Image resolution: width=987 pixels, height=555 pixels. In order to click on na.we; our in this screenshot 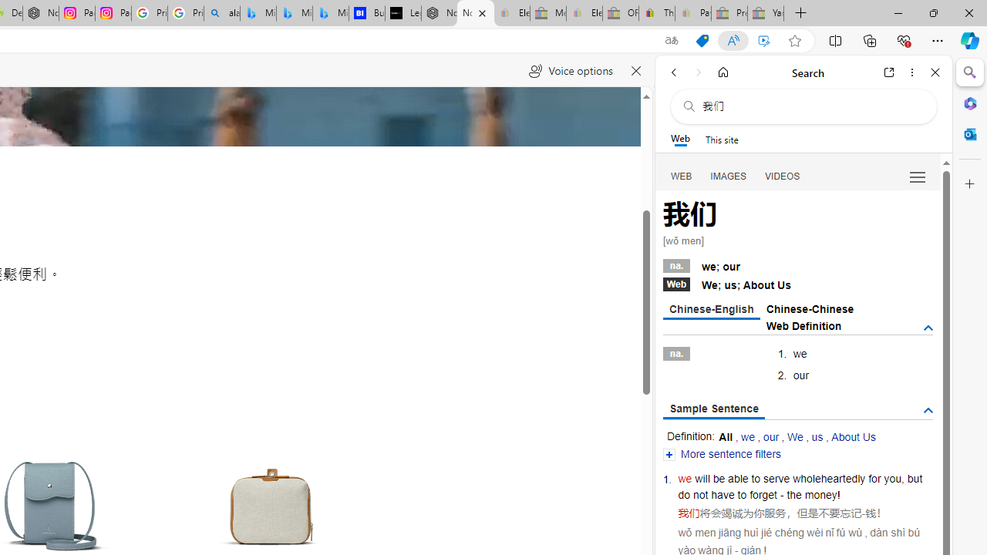, I will do `click(797, 264)`.